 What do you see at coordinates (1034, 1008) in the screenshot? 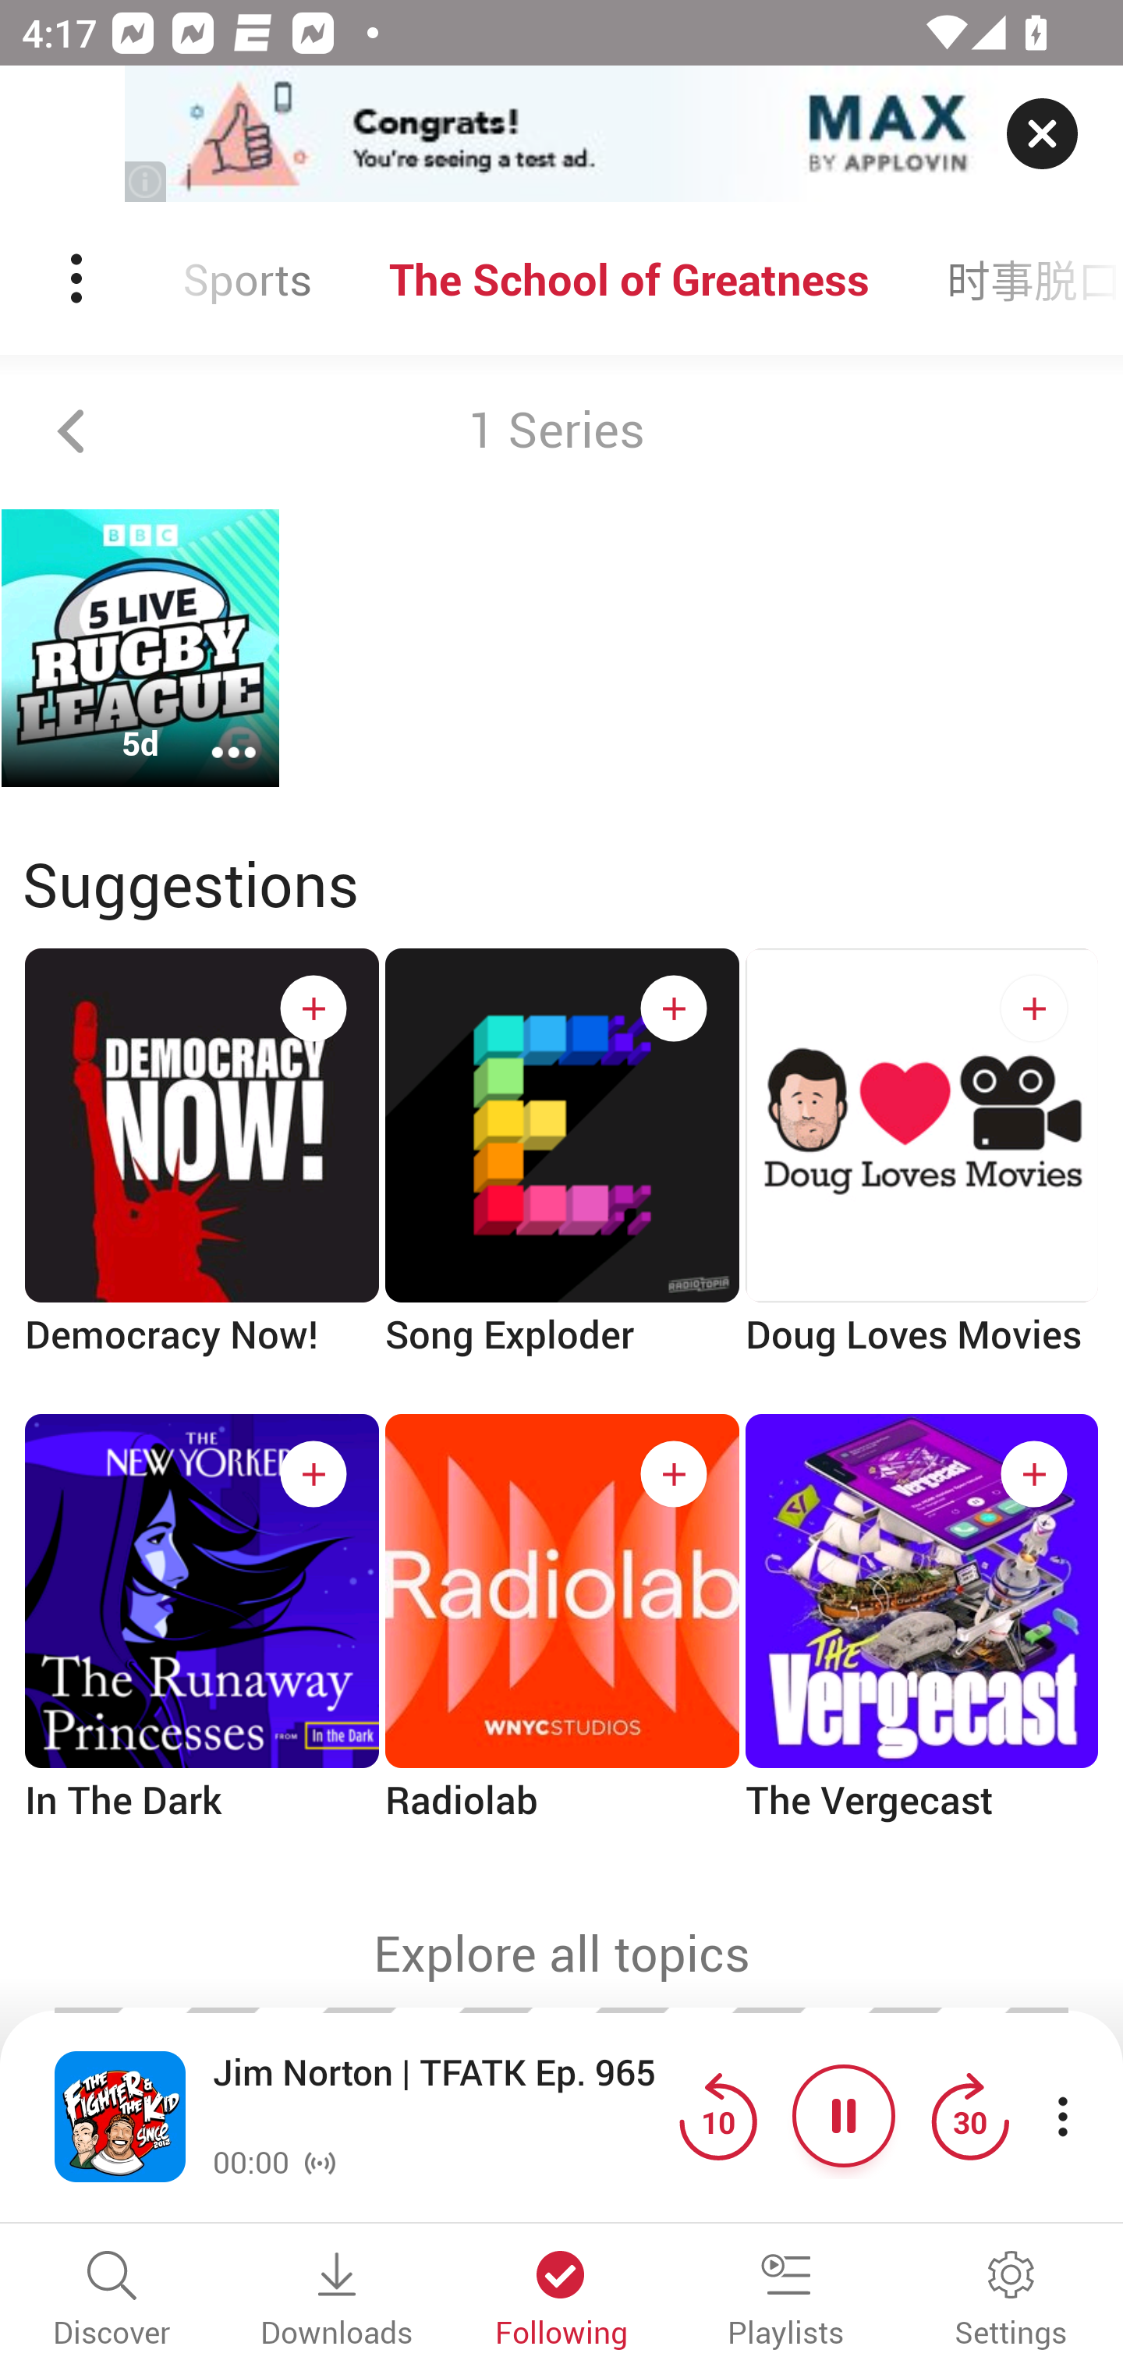
I see `Subscribe button` at bounding box center [1034, 1008].